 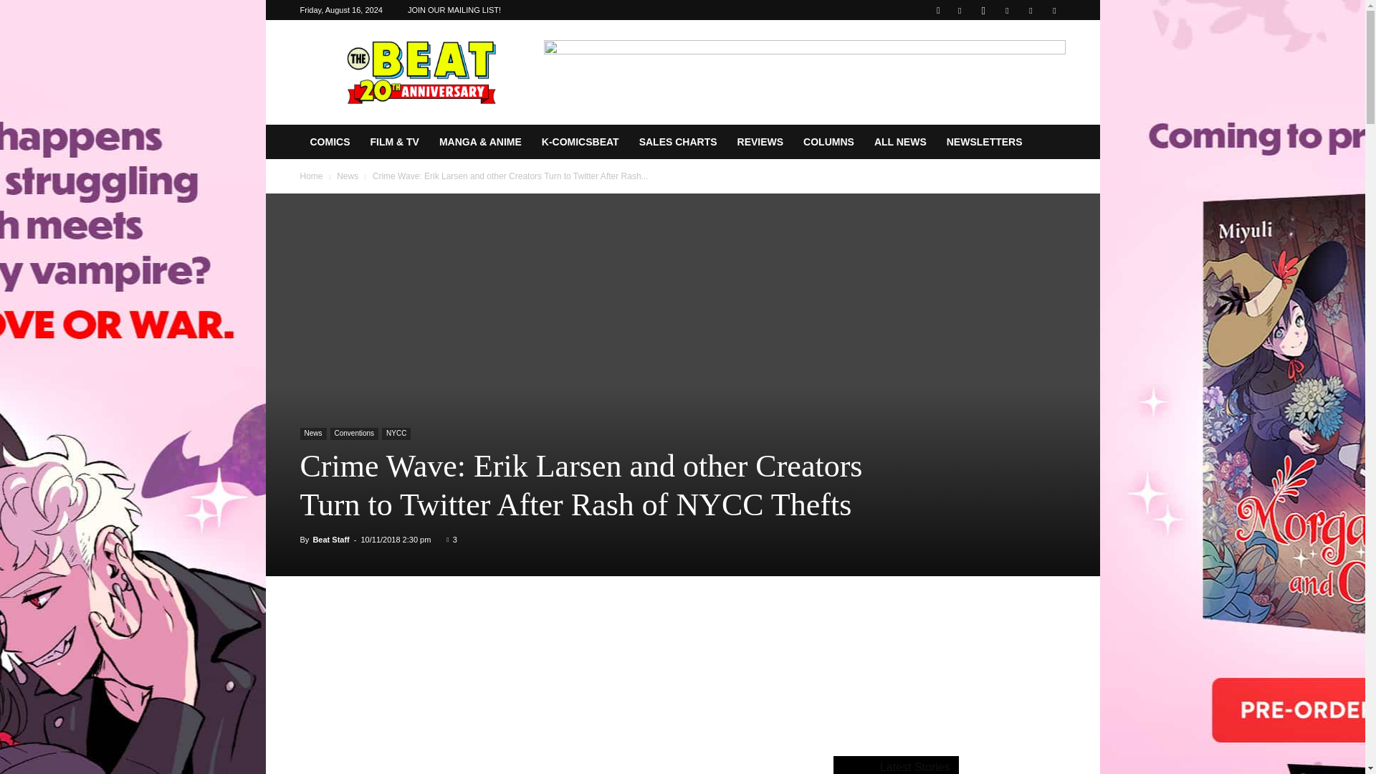 I want to click on SALES CHARTS, so click(x=678, y=142).